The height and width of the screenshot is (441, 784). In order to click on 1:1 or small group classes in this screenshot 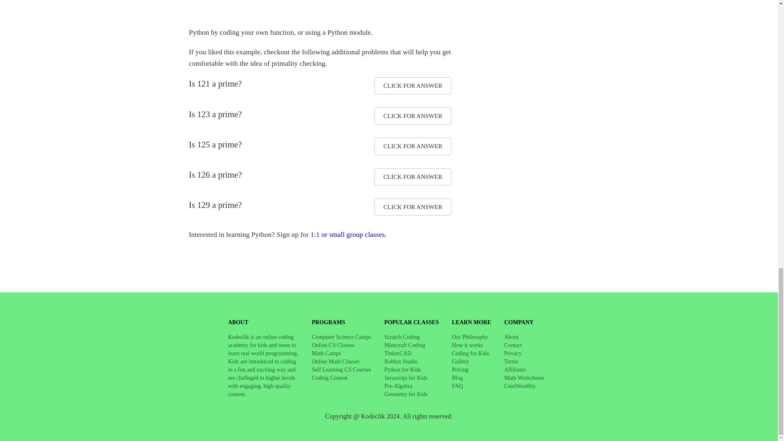, I will do `click(347, 234)`.